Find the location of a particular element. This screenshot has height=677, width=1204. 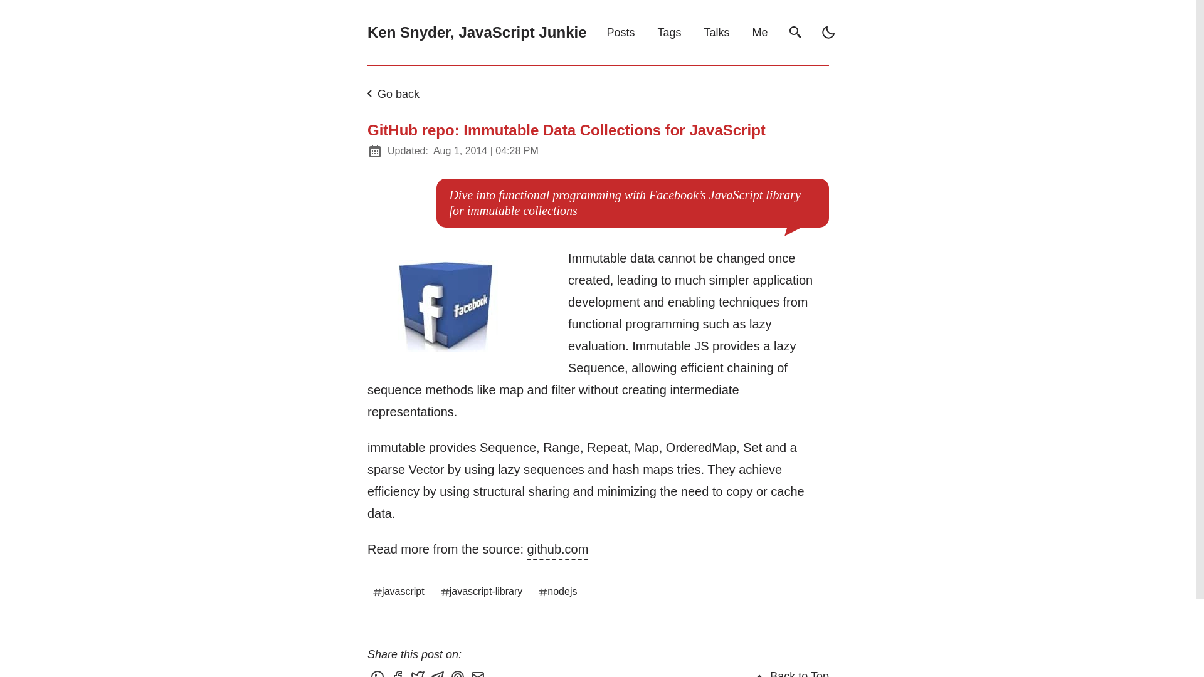

nodejs is located at coordinates (558, 592).